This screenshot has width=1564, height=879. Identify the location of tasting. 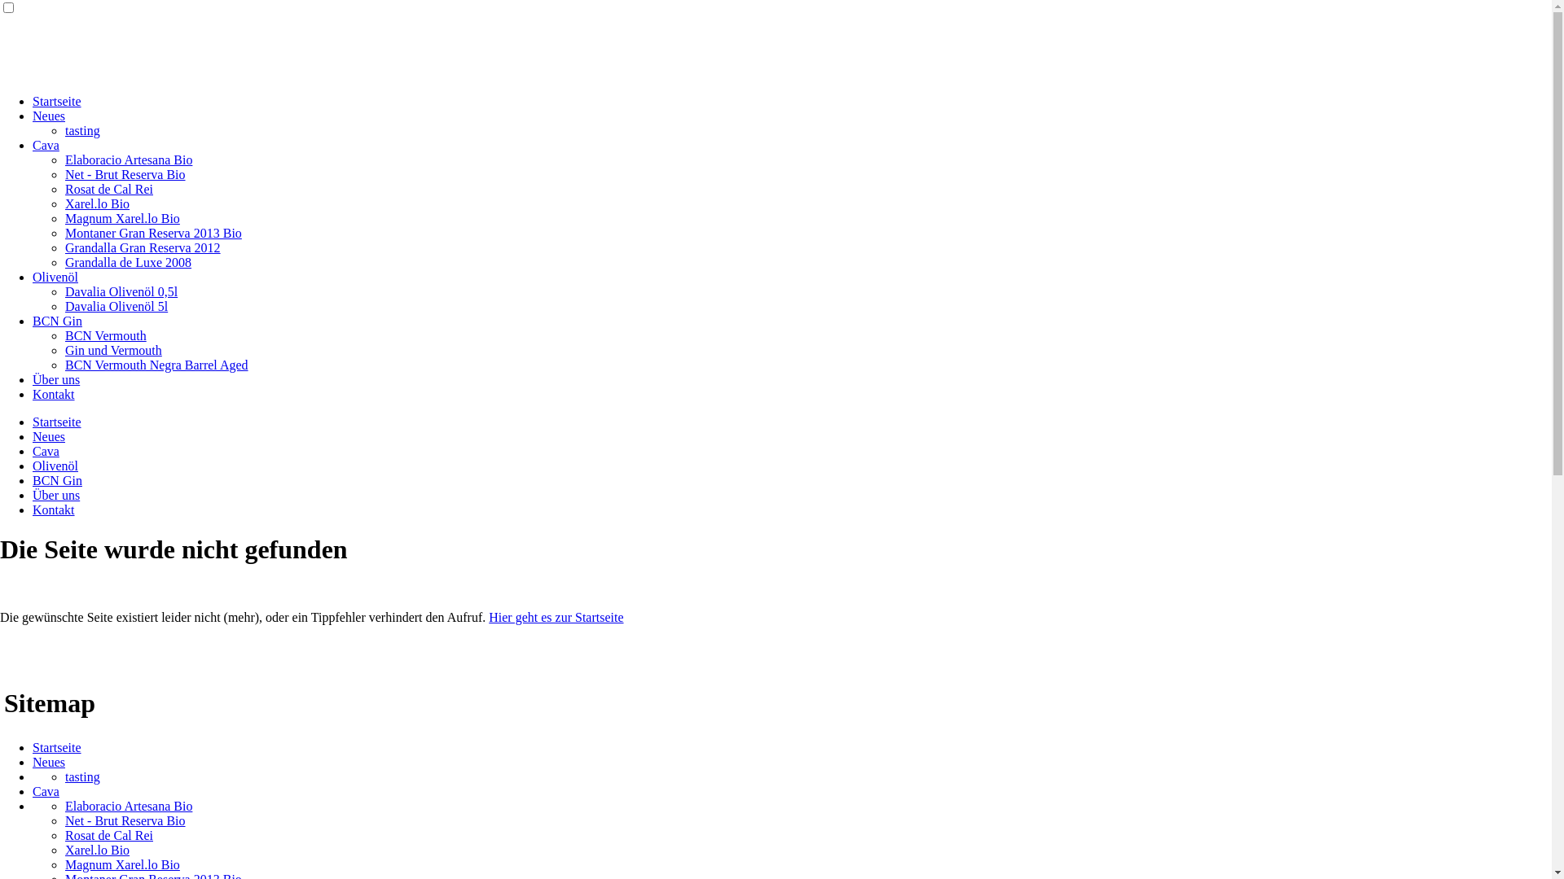
(82, 130).